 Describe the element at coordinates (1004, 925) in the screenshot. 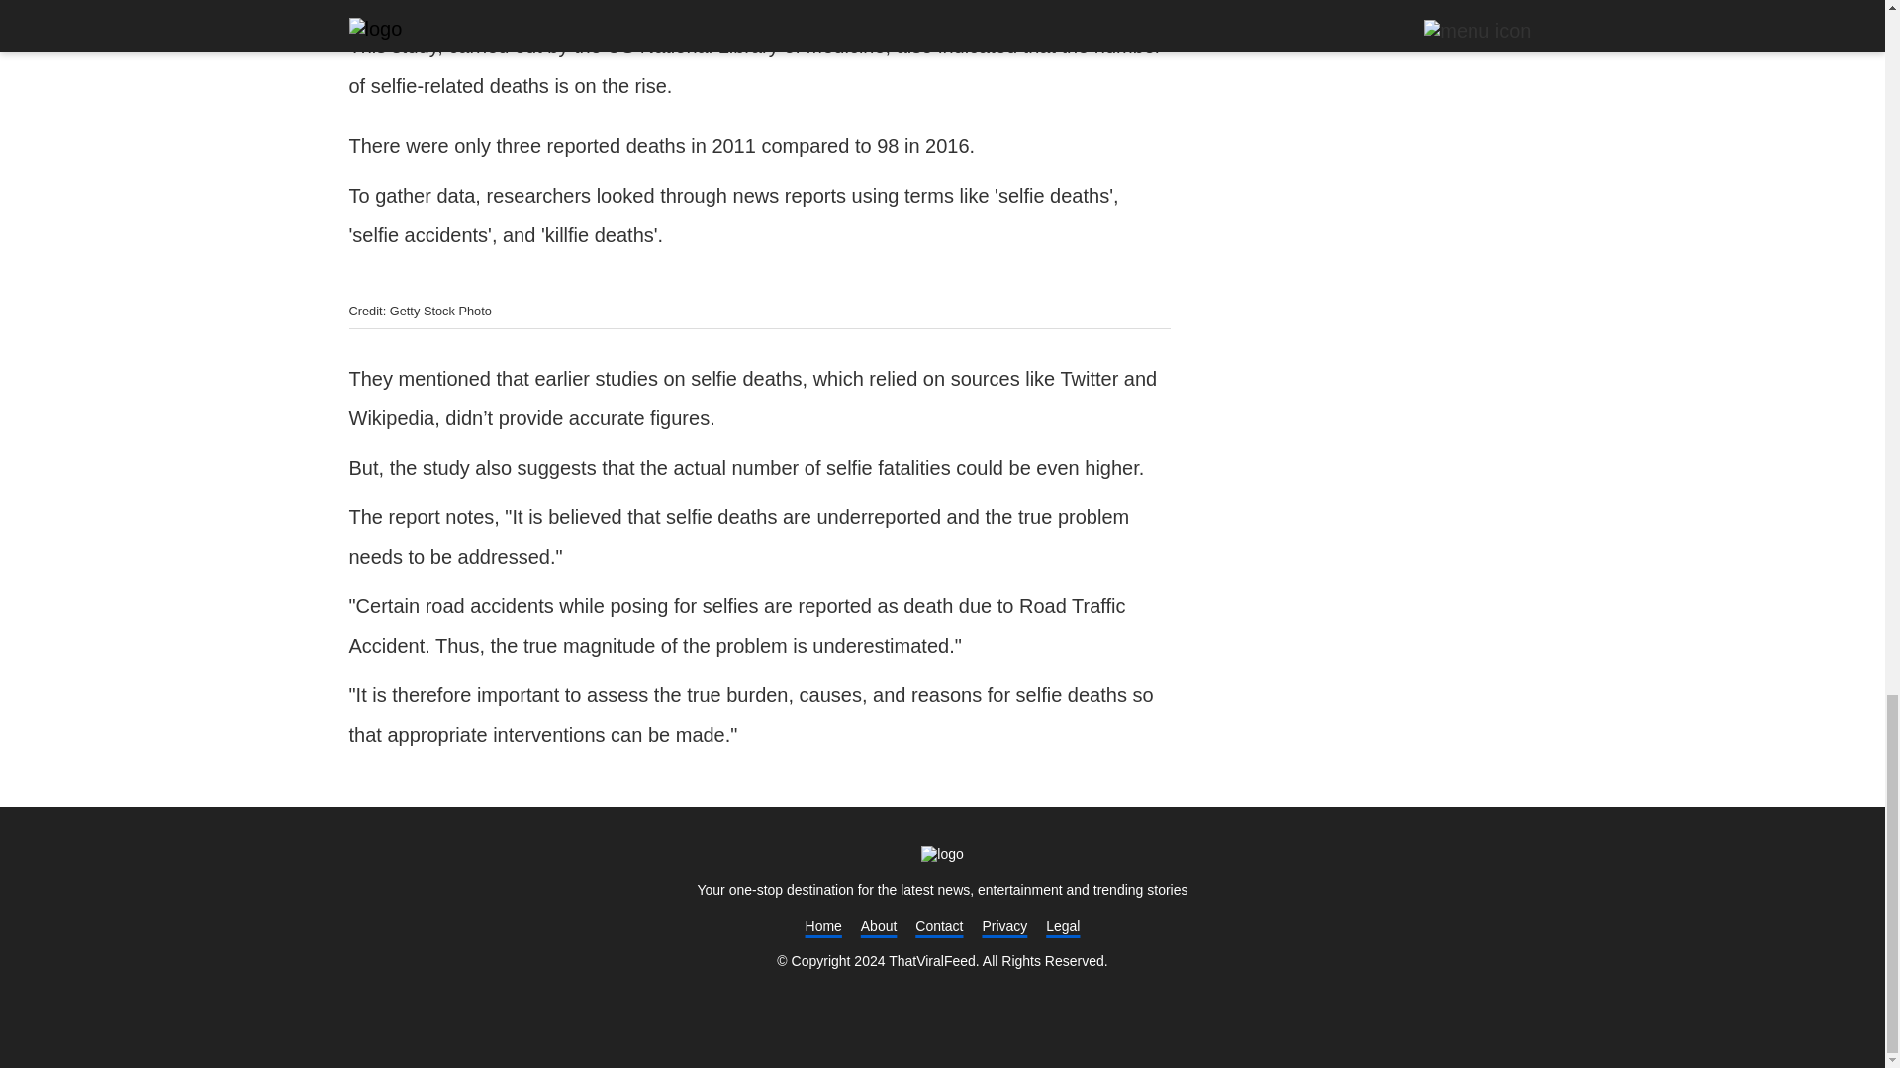

I see `Privacy Policy` at that location.